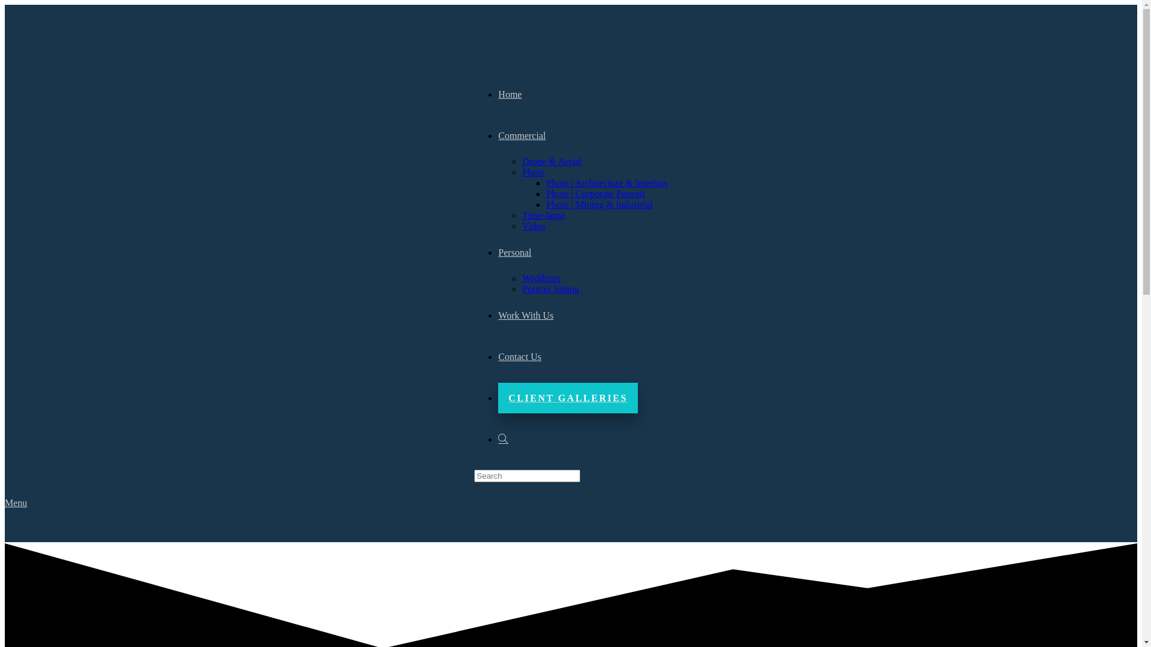 The width and height of the screenshot is (1151, 647). I want to click on Photo, so click(534, 173).